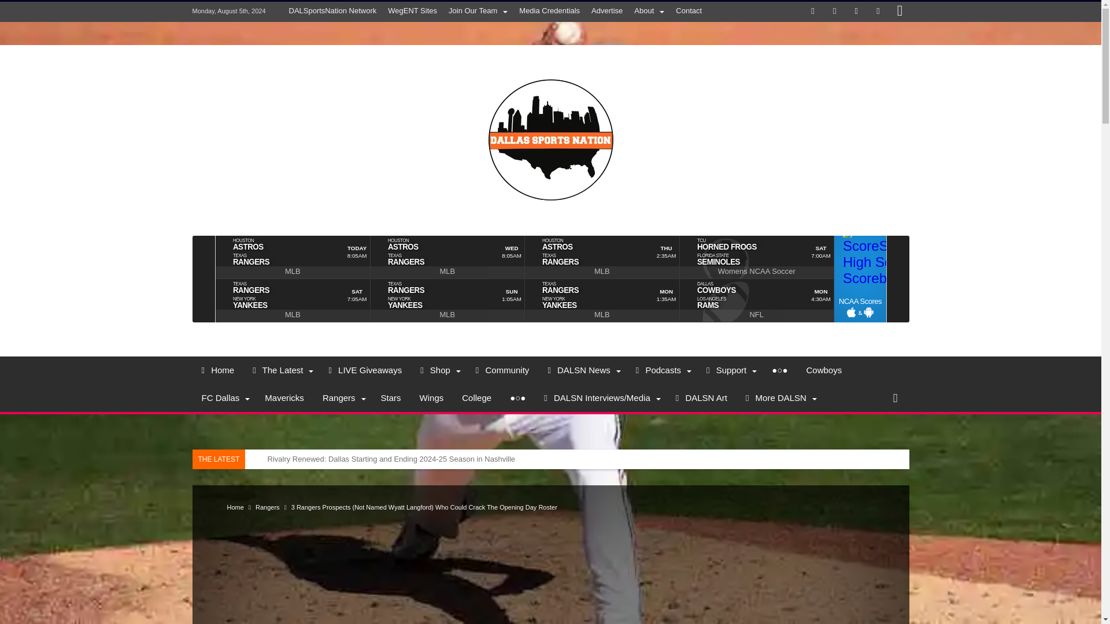 The image size is (1110, 624). What do you see at coordinates (281, 370) in the screenshot?
I see `The Latest` at bounding box center [281, 370].